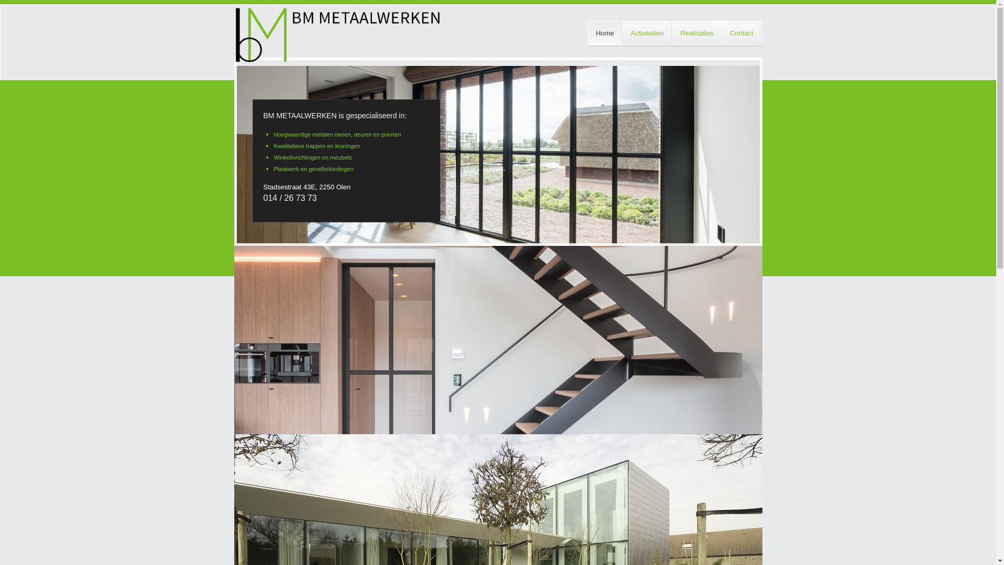 Image resolution: width=1004 pixels, height=565 pixels. Describe the element at coordinates (317, 358) in the screenshot. I see `plaatwerk` at that location.